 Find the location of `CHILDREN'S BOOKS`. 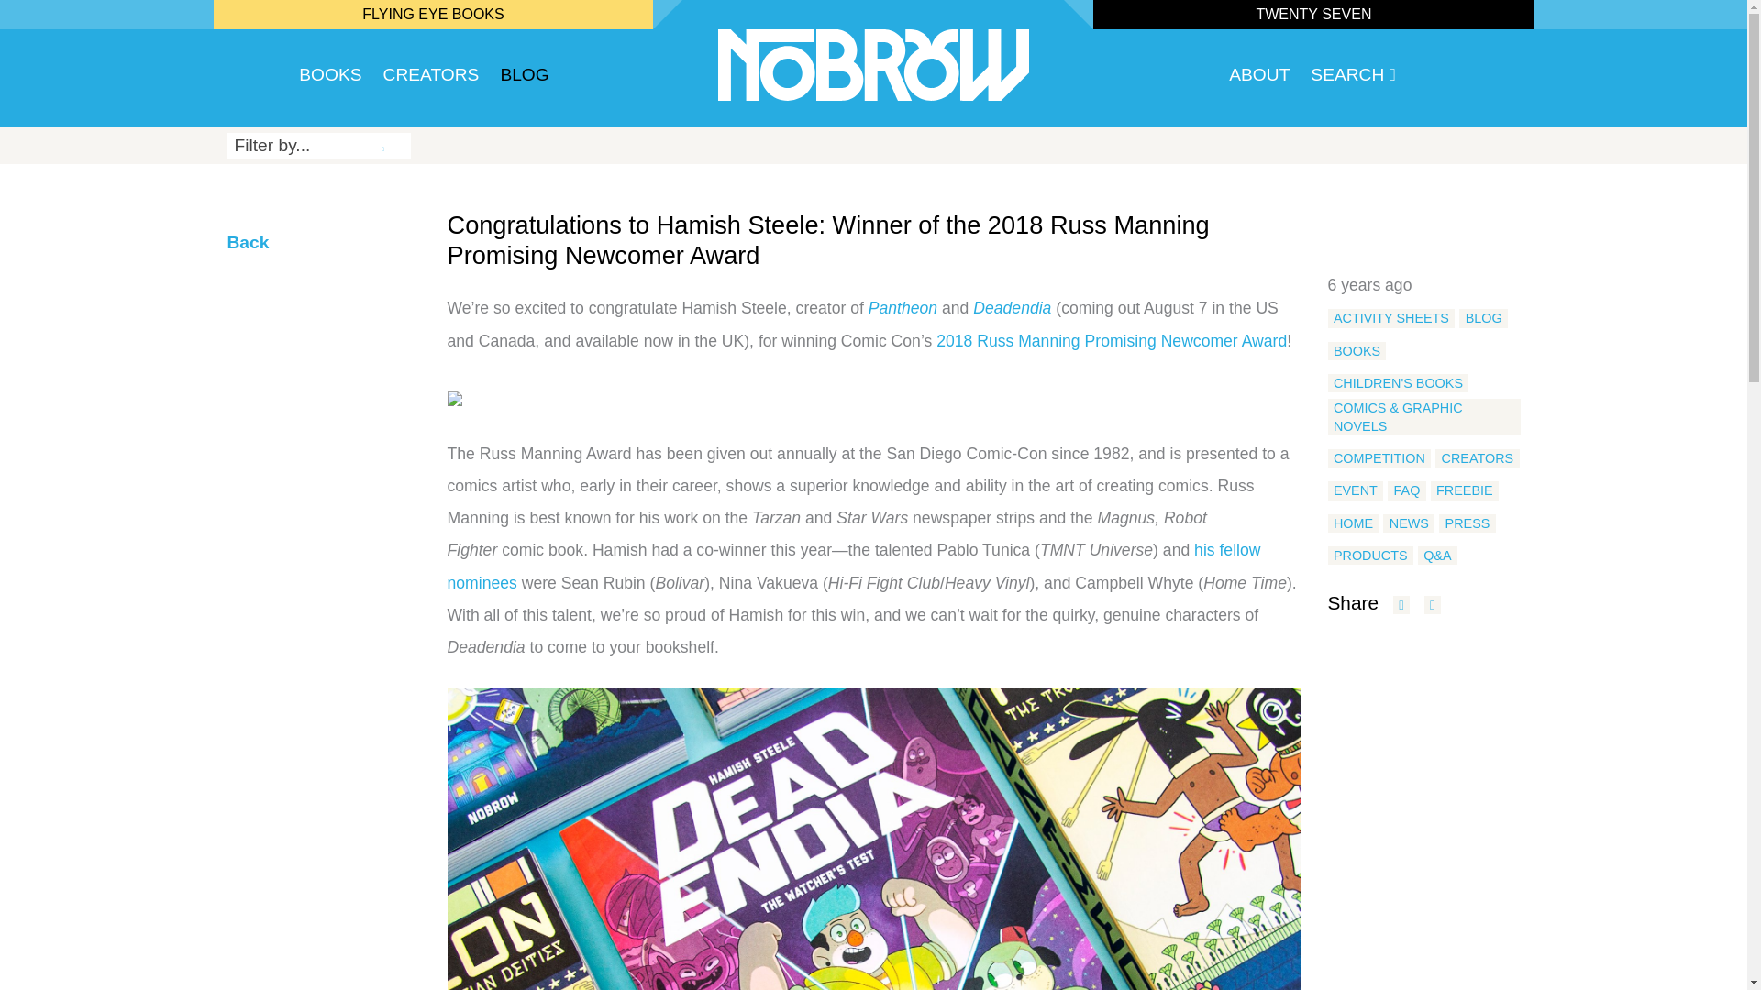

CHILDREN'S BOOKS is located at coordinates (1398, 383).